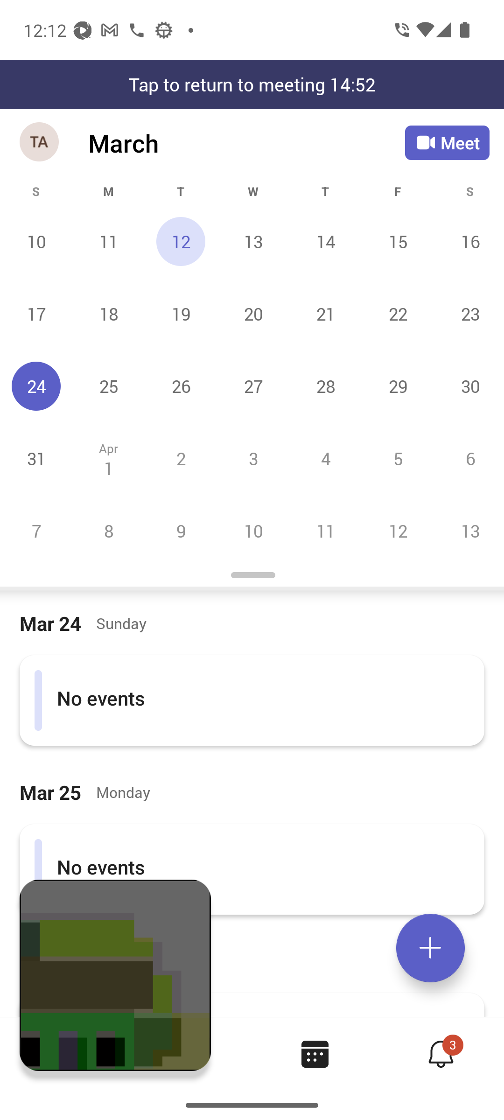  I want to click on Sunday, April 7 7, so click(36, 531).